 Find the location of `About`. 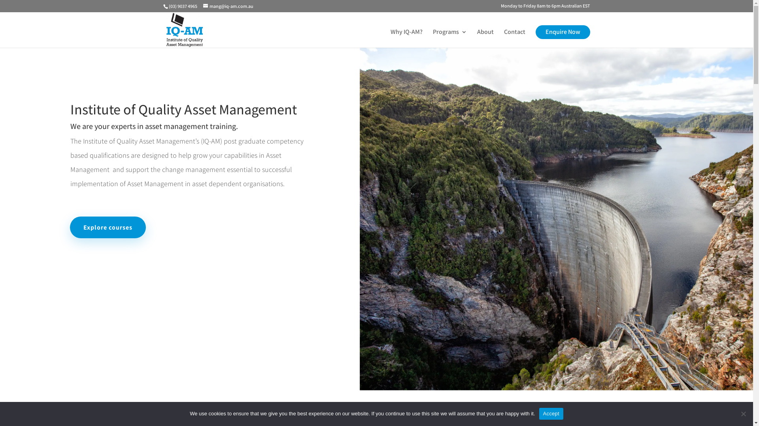

About is located at coordinates (485, 39).